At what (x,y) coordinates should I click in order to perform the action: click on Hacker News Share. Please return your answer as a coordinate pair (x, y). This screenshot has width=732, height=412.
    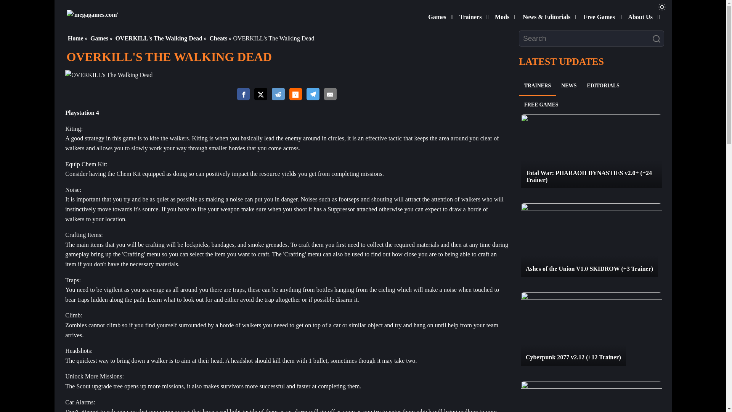
    Looking at the image, I should click on (295, 94).